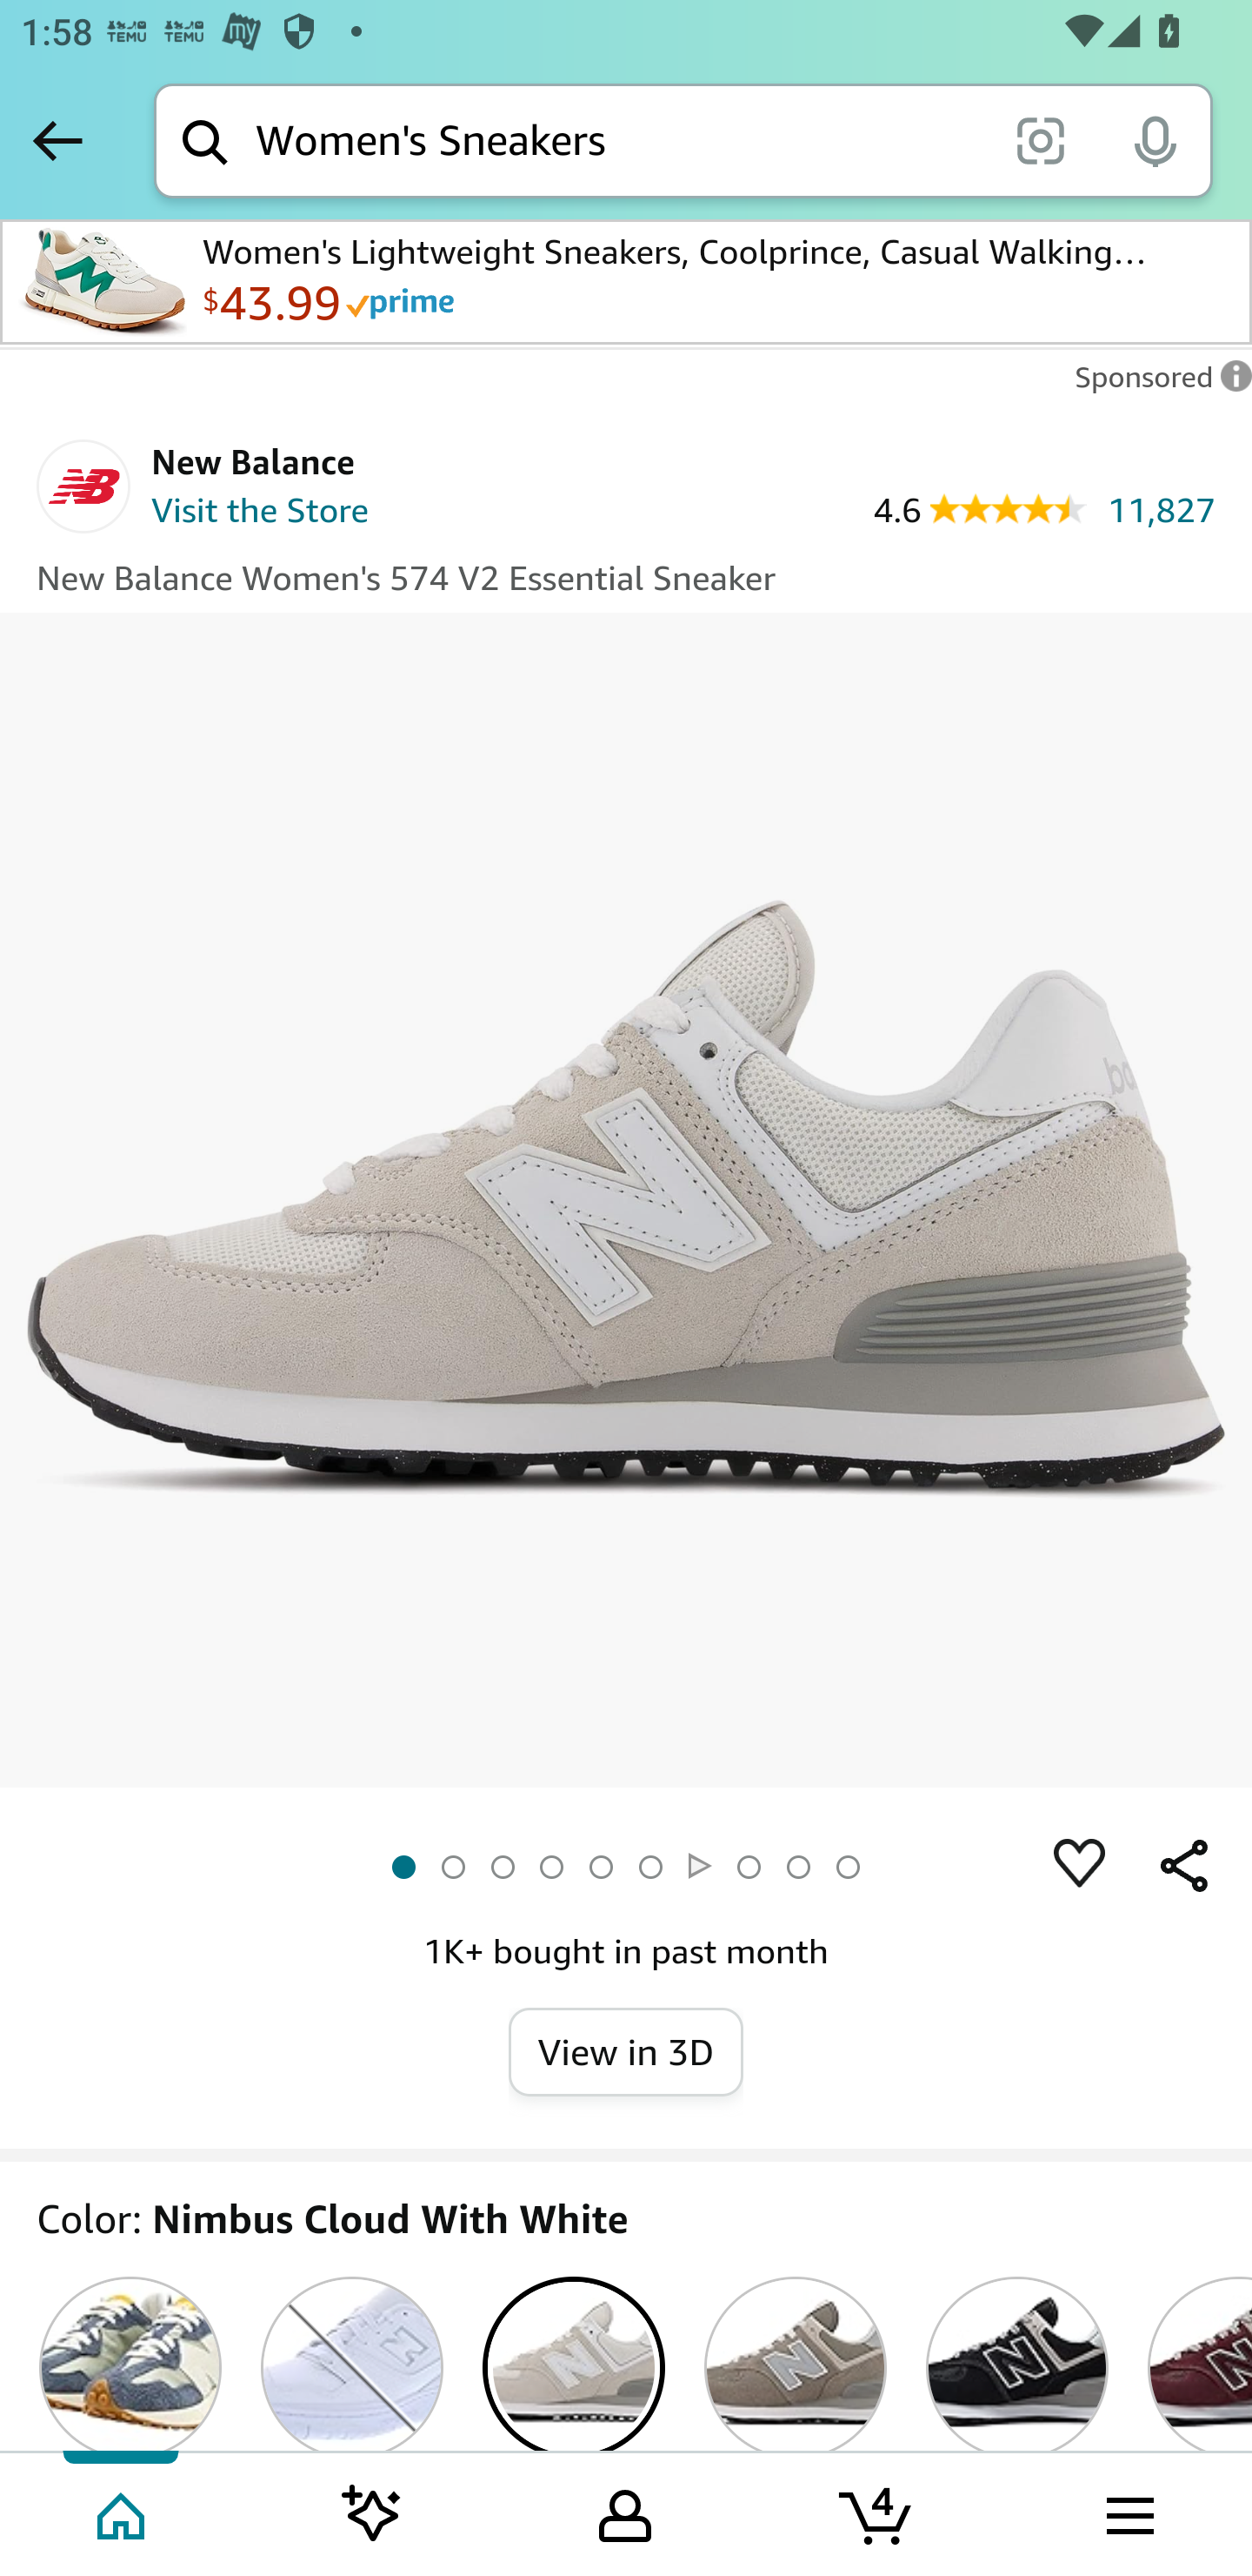 The image size is (1252, 2576). What do you see at coordinates (1155, 385) in the screenshot?
I see `Leave feedback on Sponsored ad Sponsored ` at bounding box center [1155, 385].